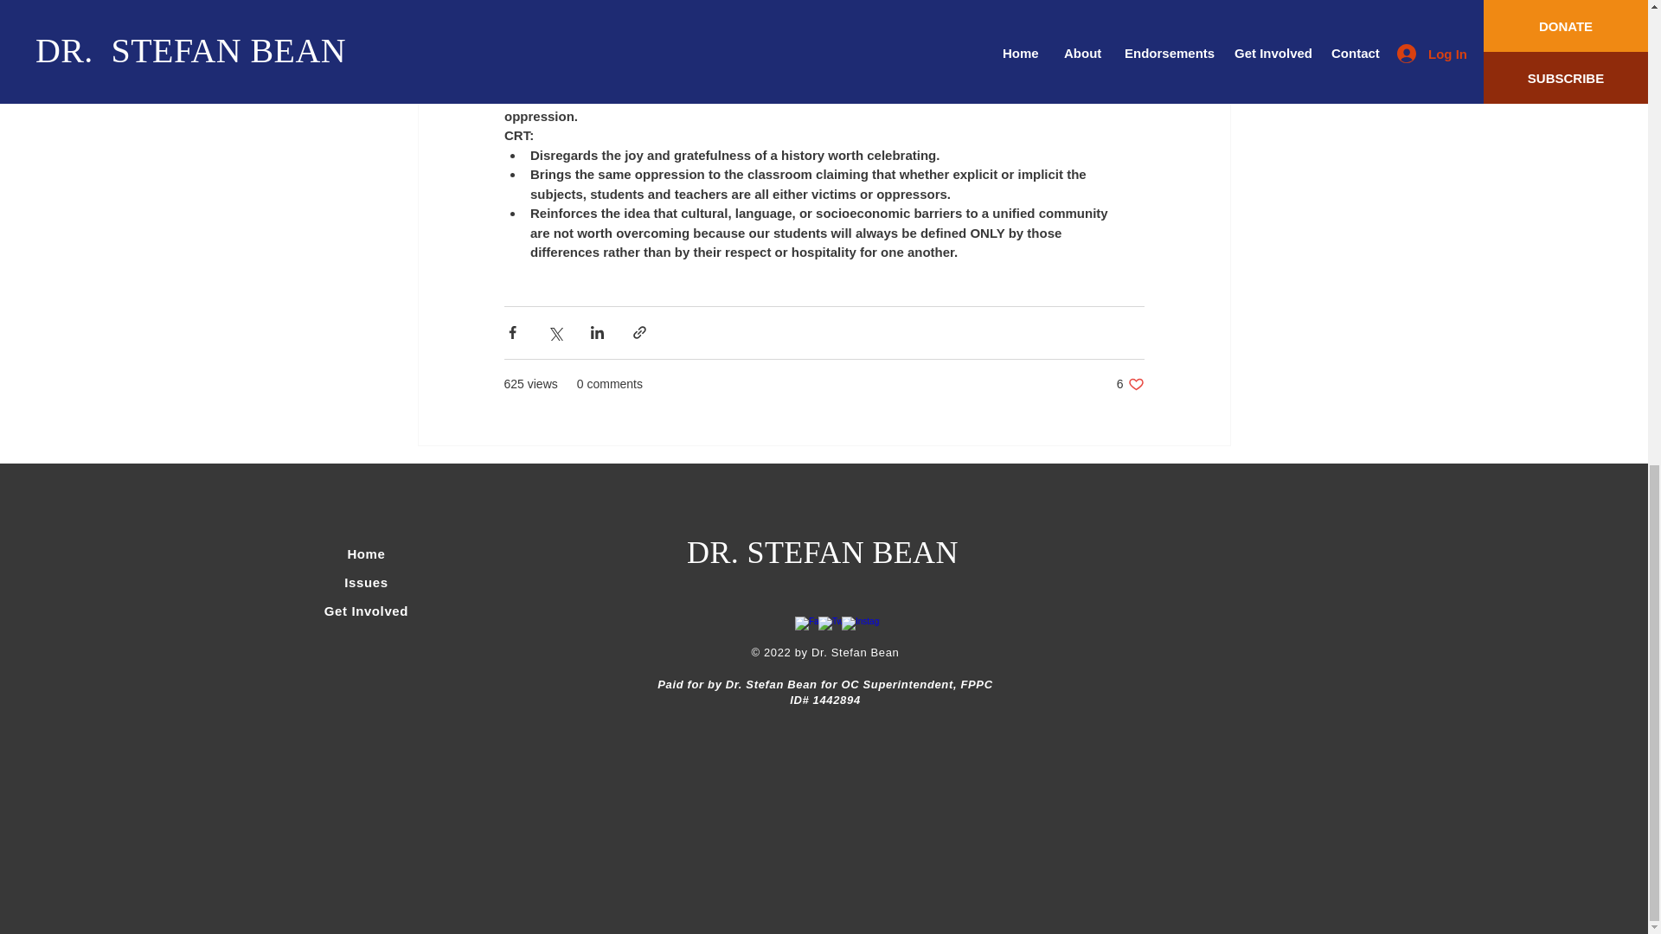  What do you see at coordinates (366, 611) in the screenshot?
I see `Home` at bounding box center [366, 611].